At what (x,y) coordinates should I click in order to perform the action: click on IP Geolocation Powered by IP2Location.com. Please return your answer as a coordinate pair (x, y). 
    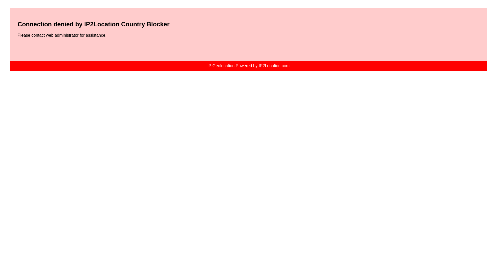
    Looking at the image, I should click on (248, 66).